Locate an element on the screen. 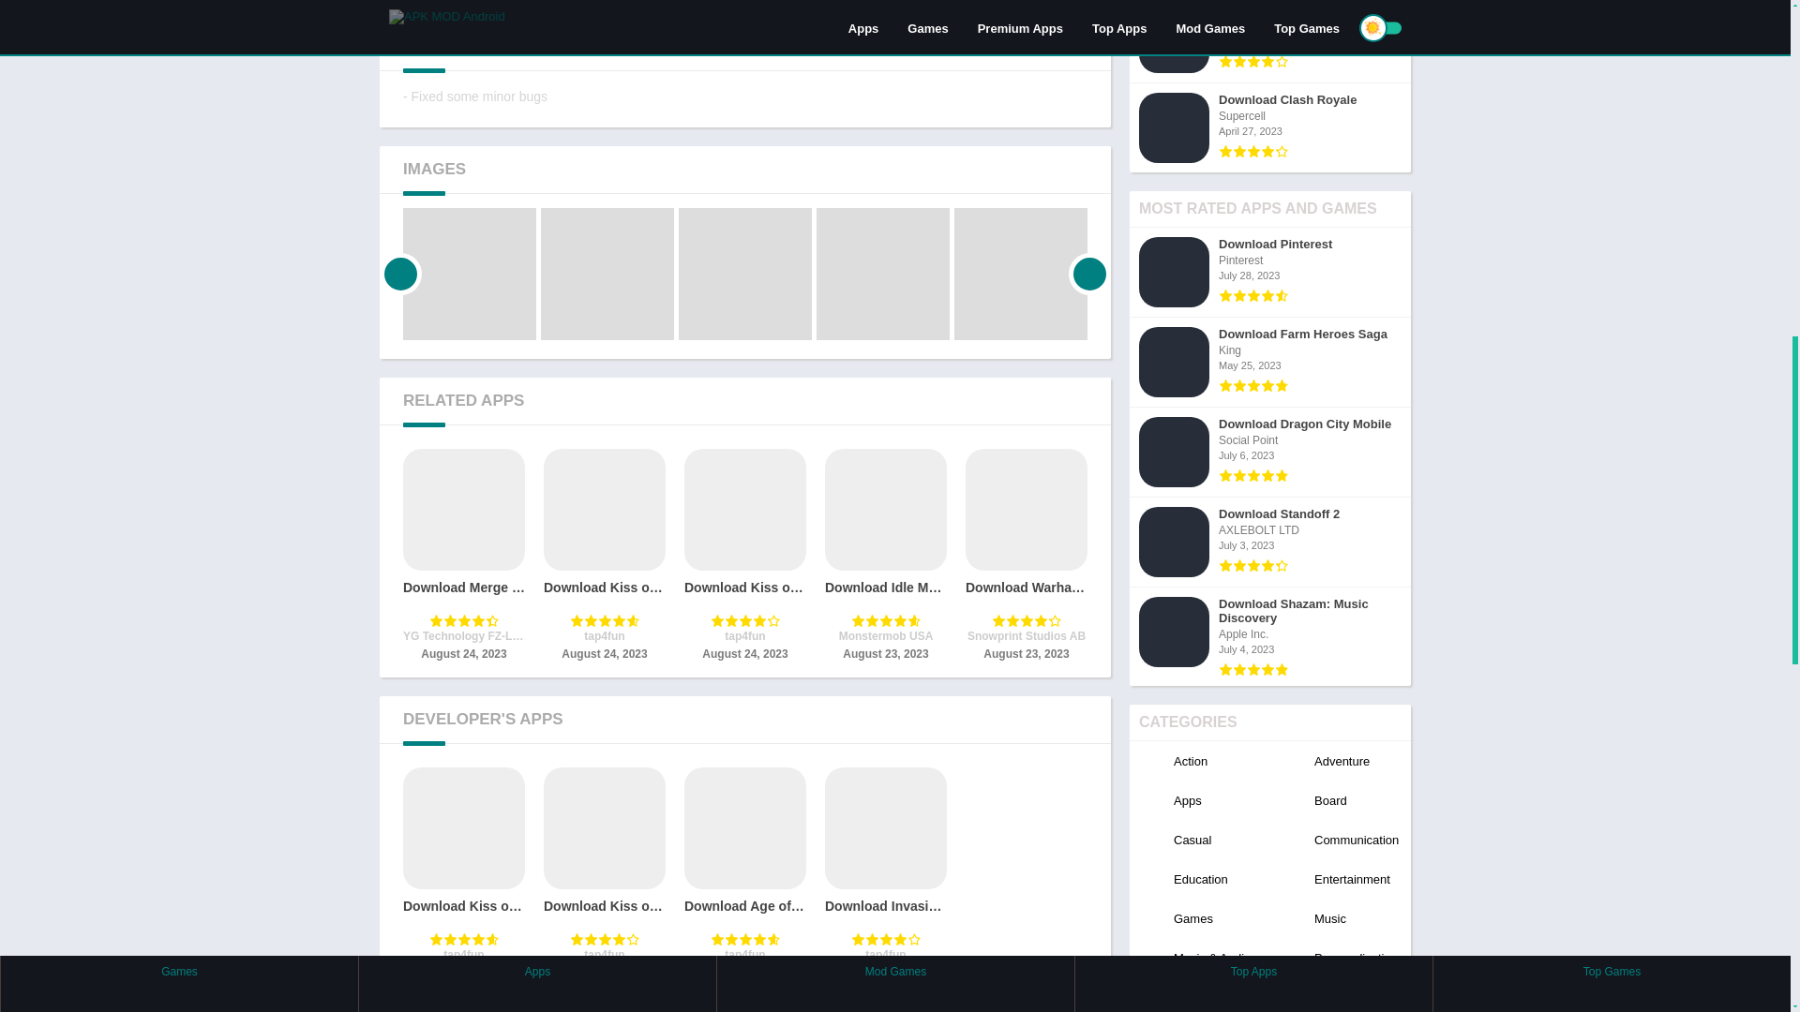 This screenshot has height=1012, width=1800. Download Warhammer 40,000: Tacticus is located at coordinates (1026, 557).